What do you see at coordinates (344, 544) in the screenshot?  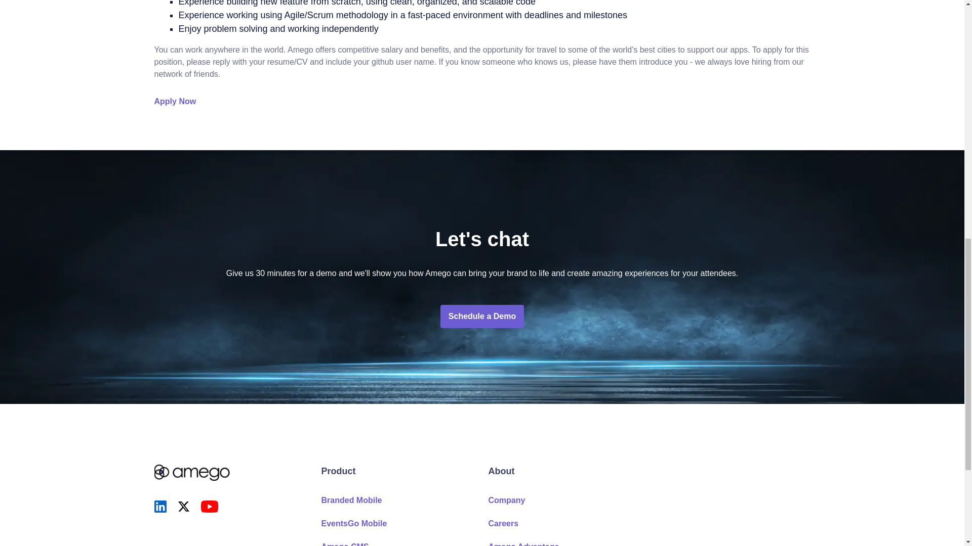 I see `Amego CMS` at bounding box center [344, 544].